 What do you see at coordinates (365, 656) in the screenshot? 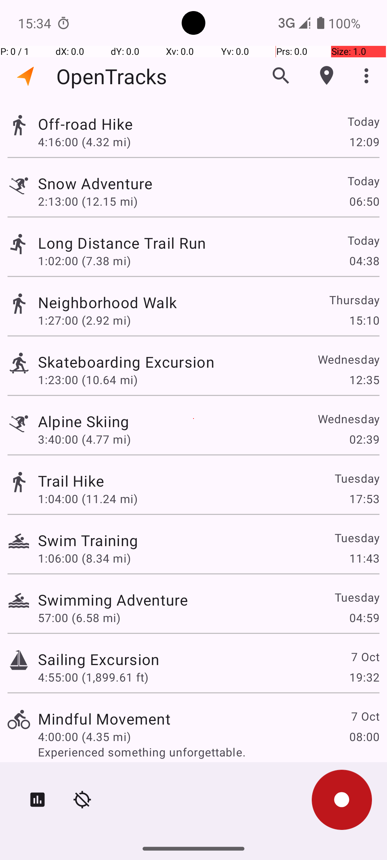
I see `7 Oct` at bounding box center [365, 656].